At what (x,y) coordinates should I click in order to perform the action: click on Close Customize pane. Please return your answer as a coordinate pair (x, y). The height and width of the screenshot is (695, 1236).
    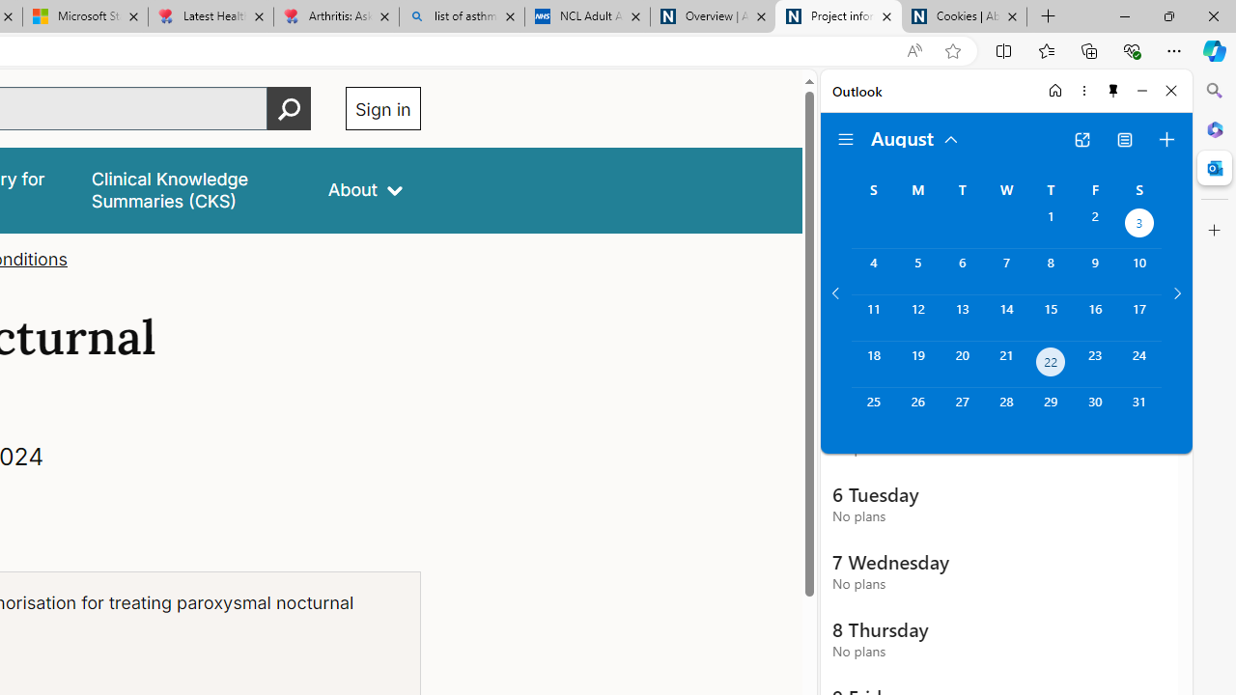
    Looking at the image, I should click on (1215, 231).